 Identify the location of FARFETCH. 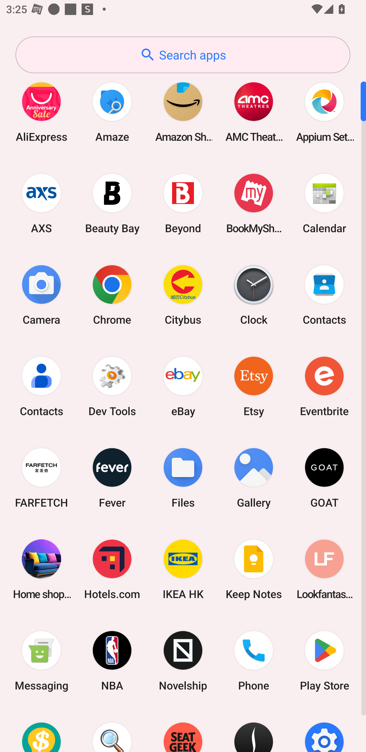
(41, 478).